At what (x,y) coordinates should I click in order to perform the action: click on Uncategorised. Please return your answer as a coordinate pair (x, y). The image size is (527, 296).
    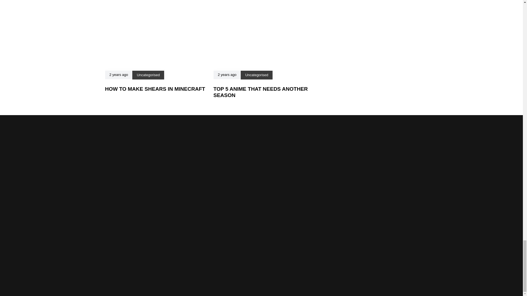
    Looking at the image, I should click on (256, 75).